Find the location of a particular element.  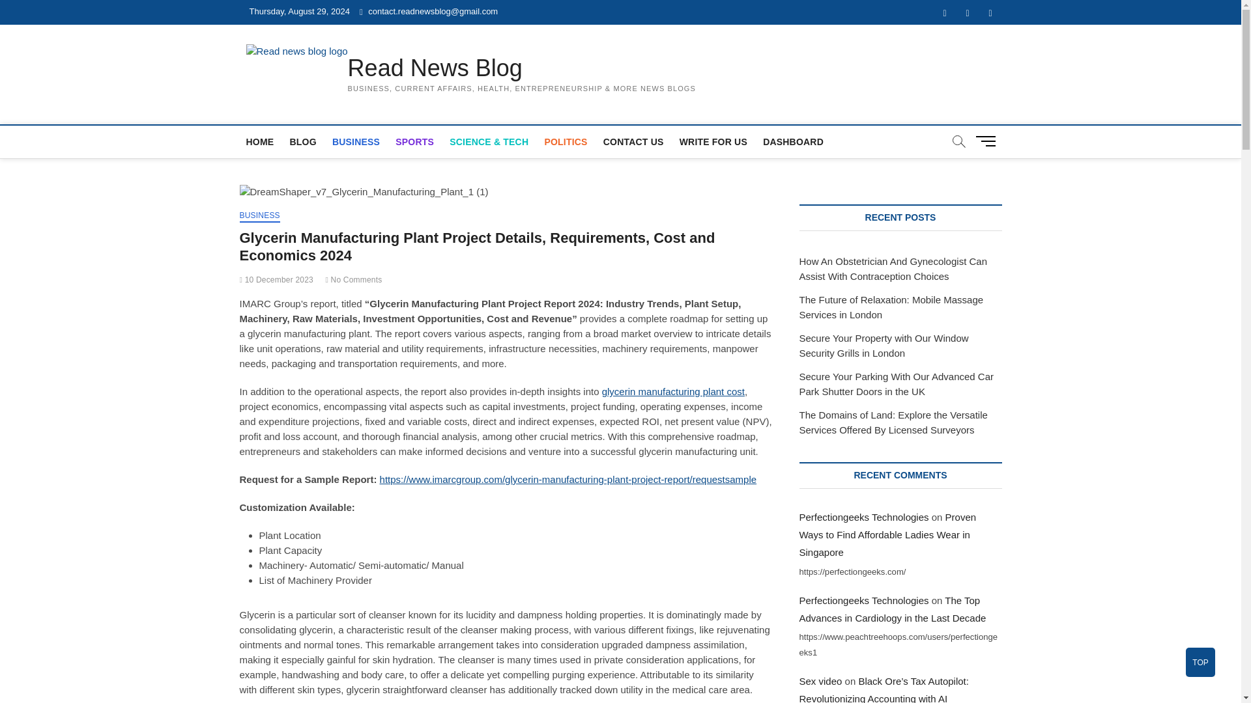

BUSINESS is located at coordinates (356, 142).